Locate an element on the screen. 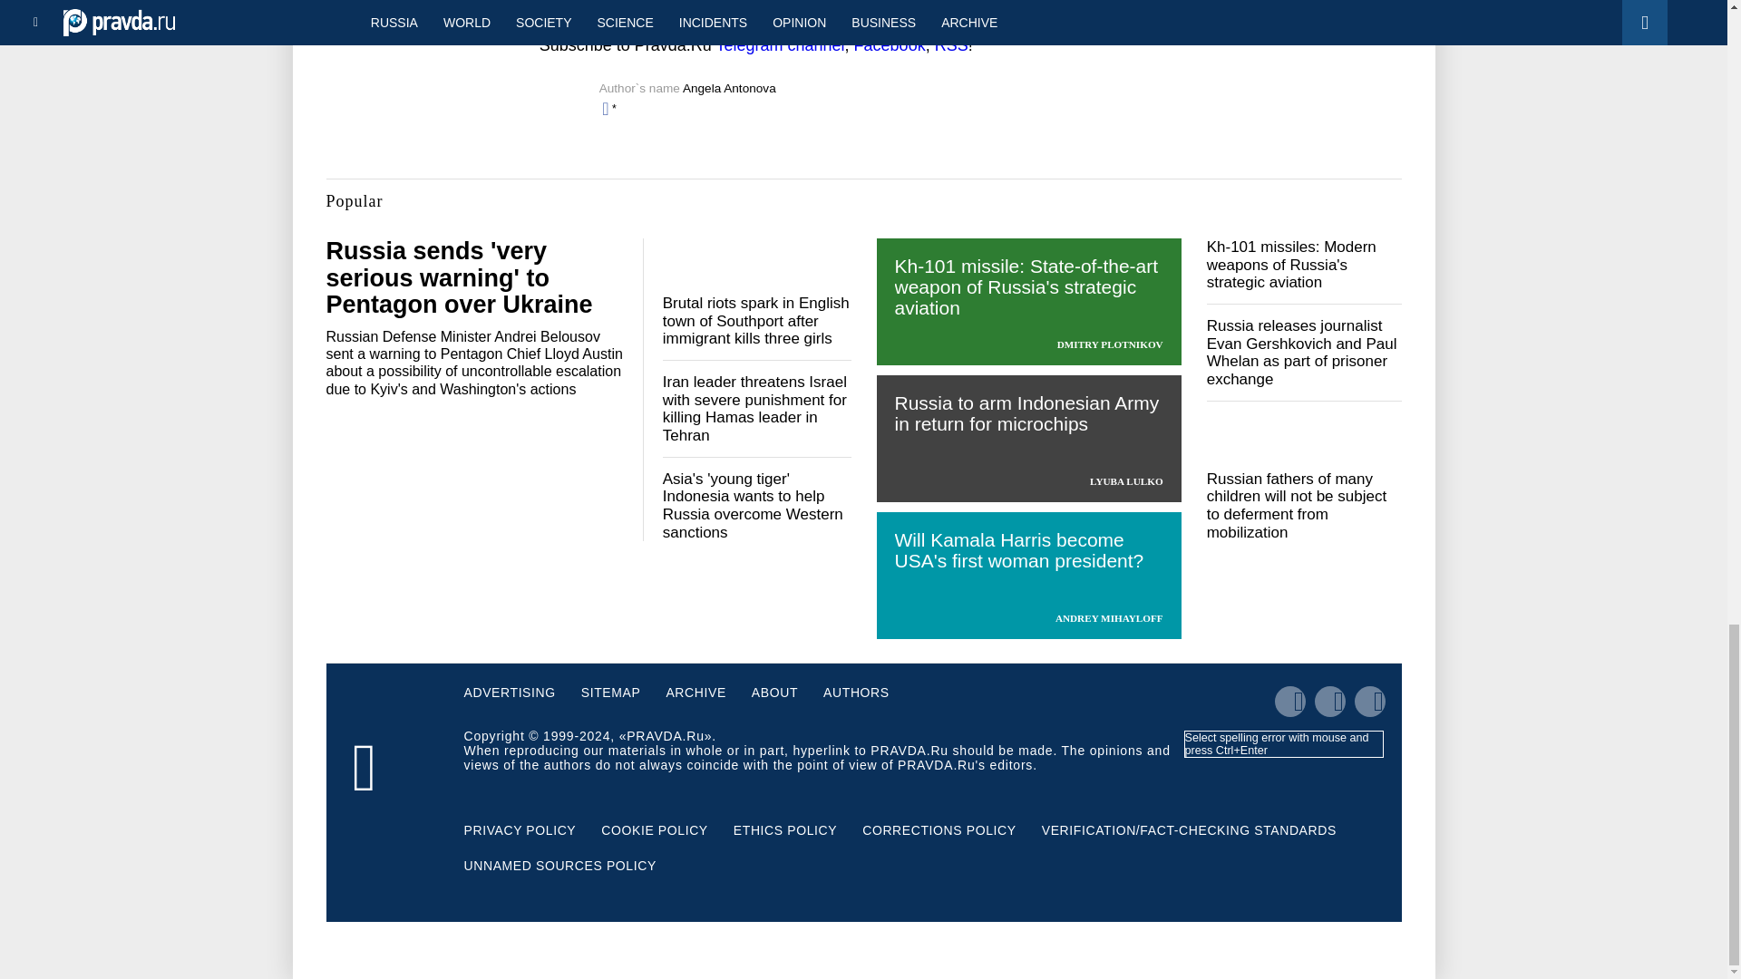 The image size is (1741, 979). Facebook is located at coordinates (890, 45).